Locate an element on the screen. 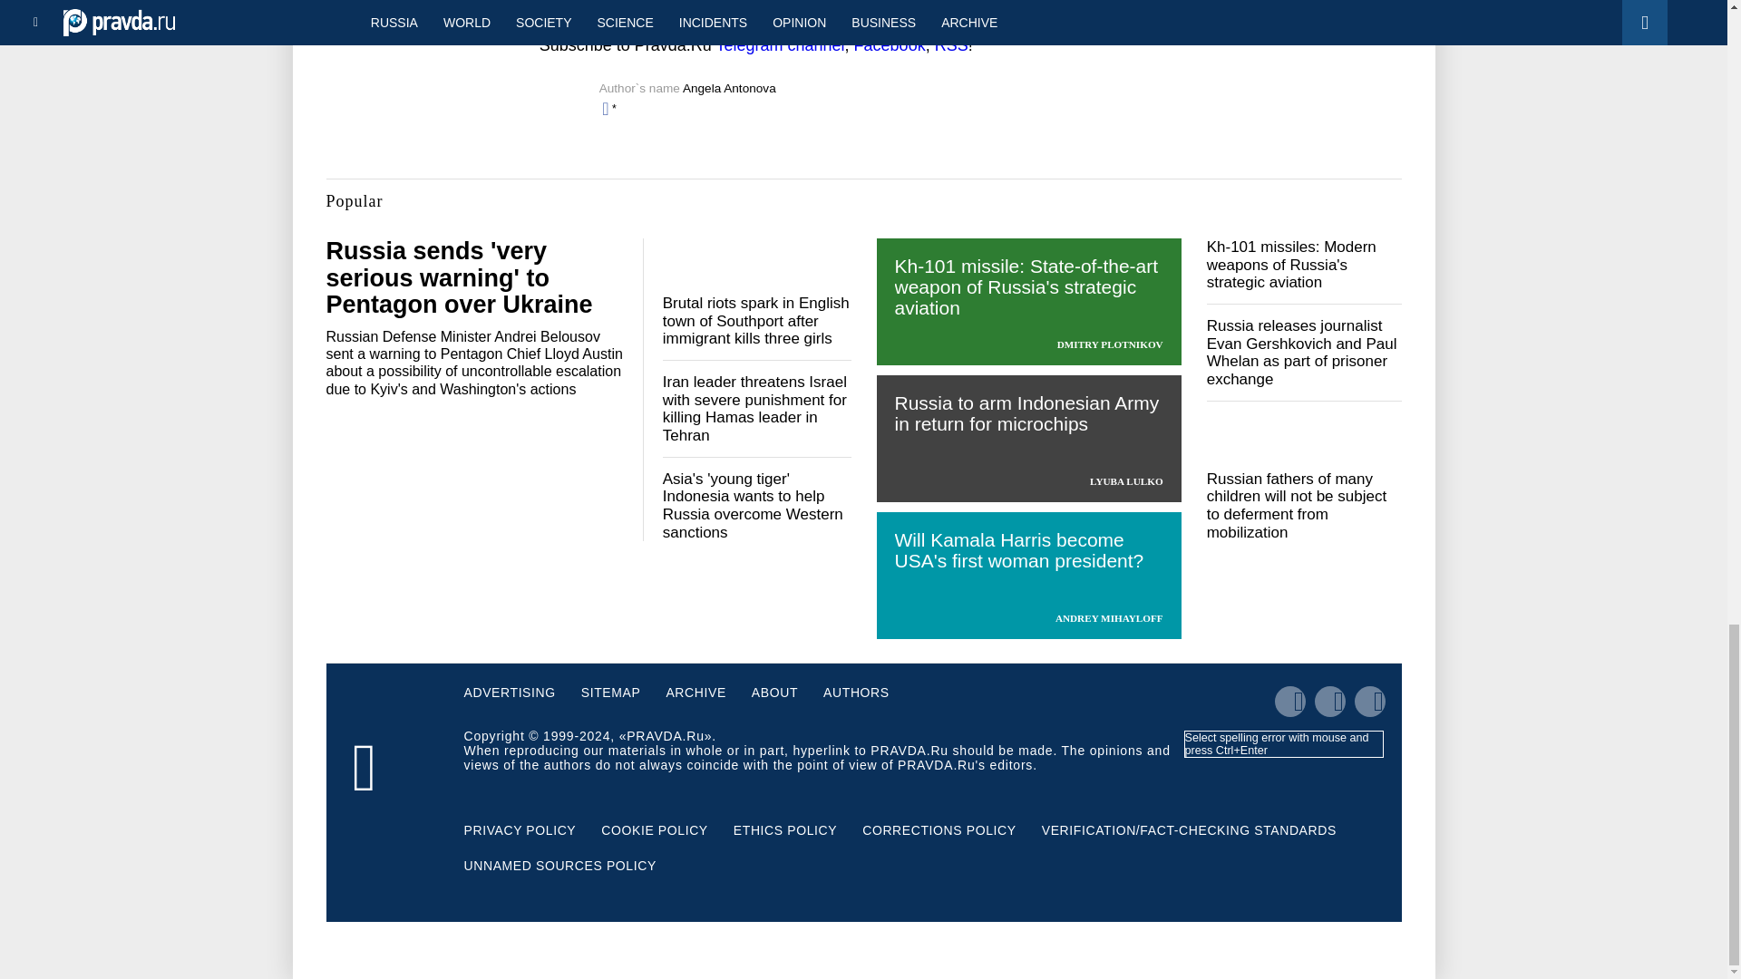 The image size is (1741, 979). Facebook is located at coordinates (890, 45).